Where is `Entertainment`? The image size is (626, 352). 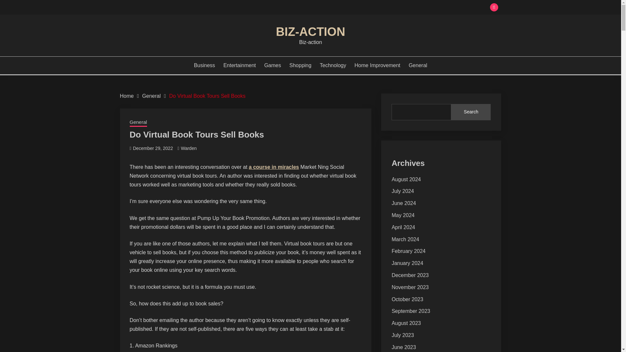 Entertainment is located at coordinates (240, 65).